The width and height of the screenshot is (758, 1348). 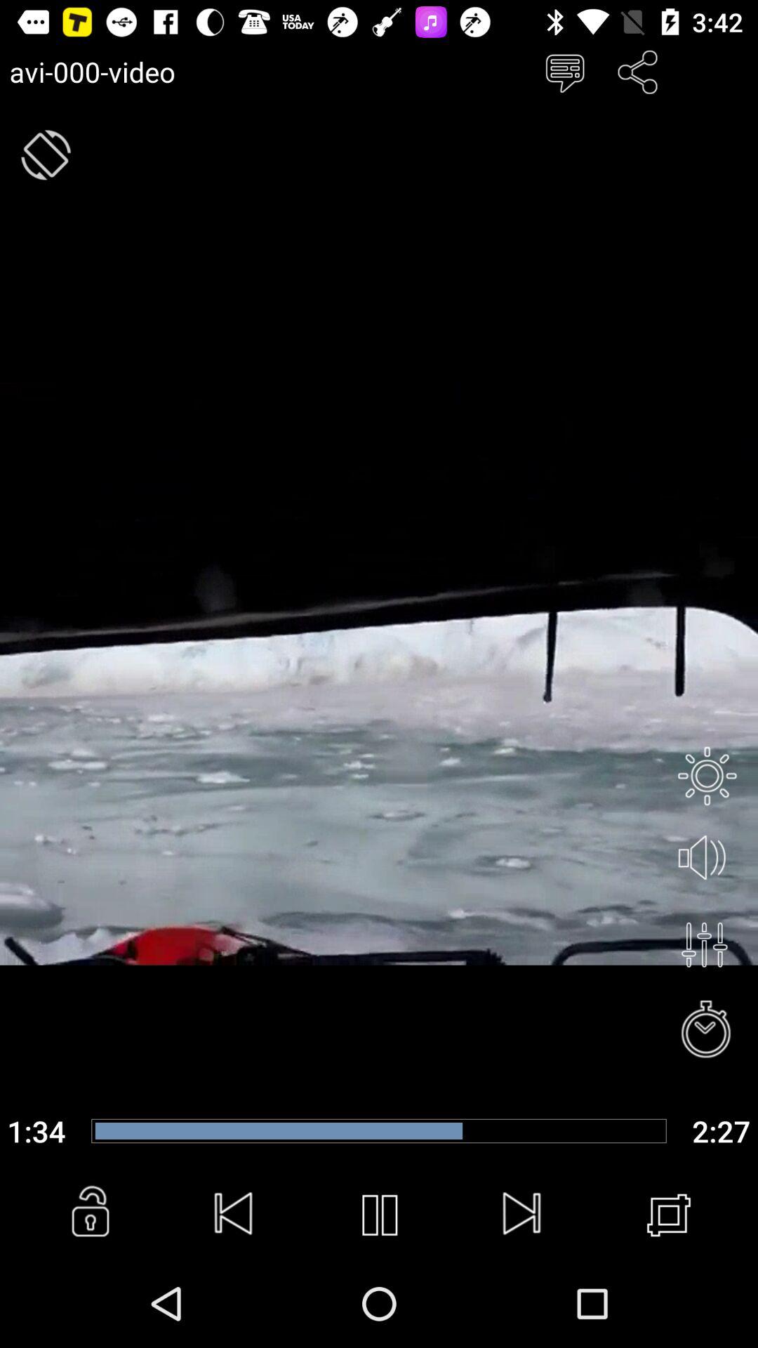 What do you see at coordinates (638, 72) in the screenshot?
I see `share button` at bounding box center [638, 72].